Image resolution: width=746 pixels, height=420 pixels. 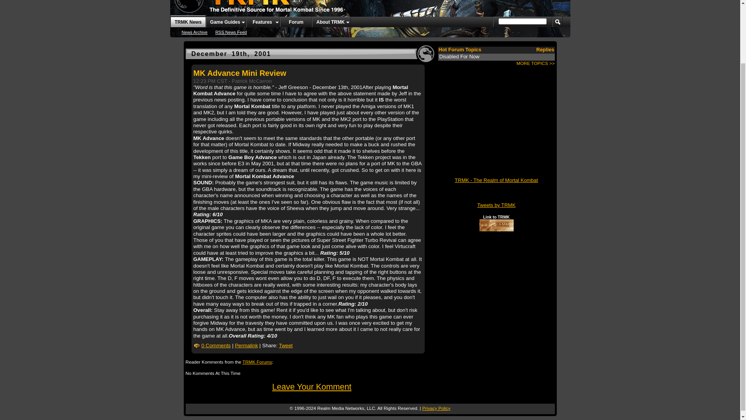 What do you see at coordinates (187, 21) in the screenshot?
I see `TRMK News` at bounding box center [187, 21].